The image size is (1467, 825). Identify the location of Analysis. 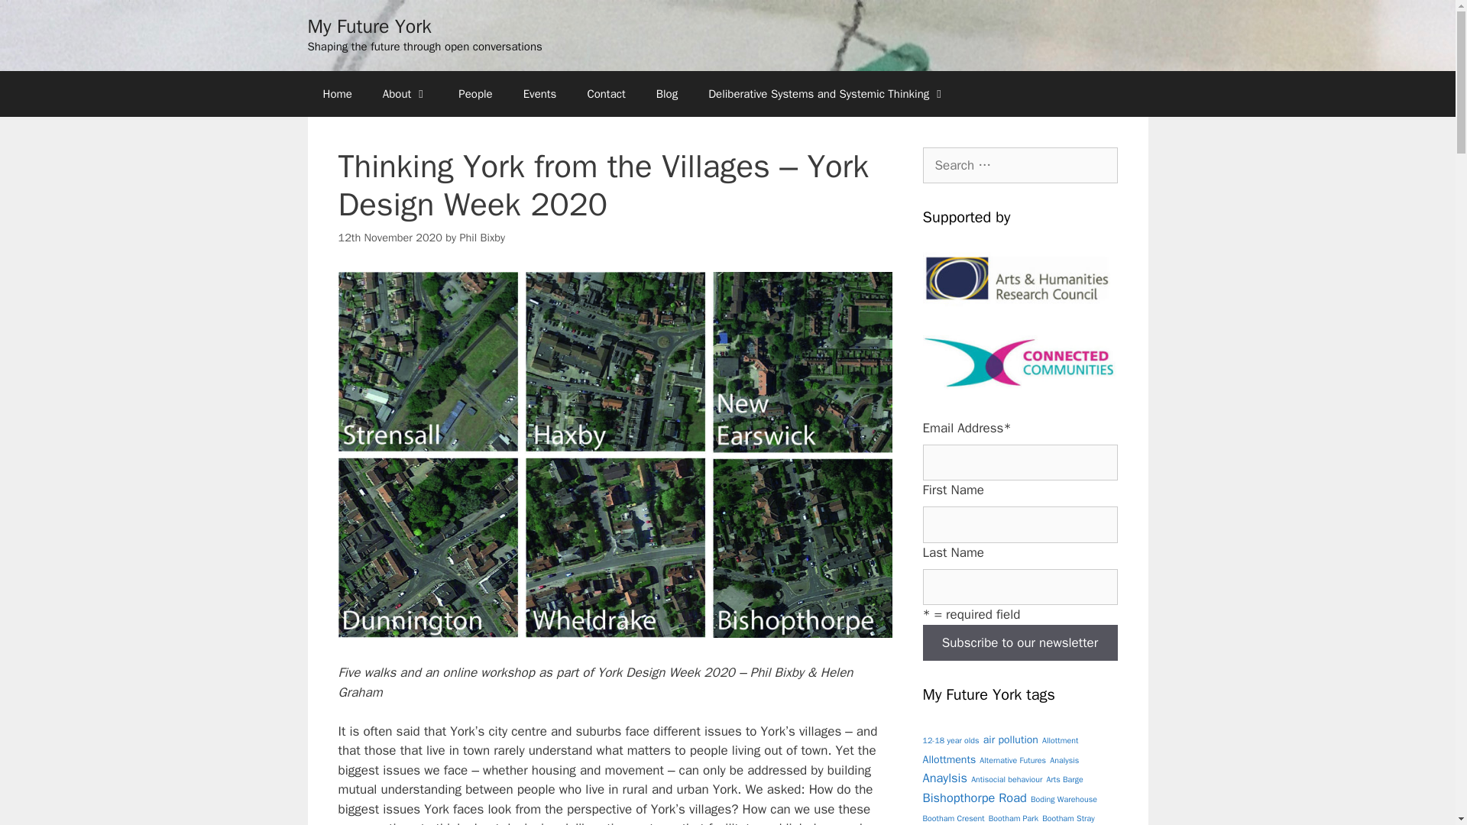
(1064, 761).